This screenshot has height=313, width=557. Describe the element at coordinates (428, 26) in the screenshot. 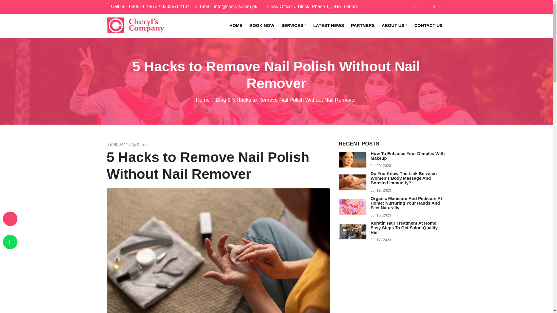

I see `CONTACT US` at that location.